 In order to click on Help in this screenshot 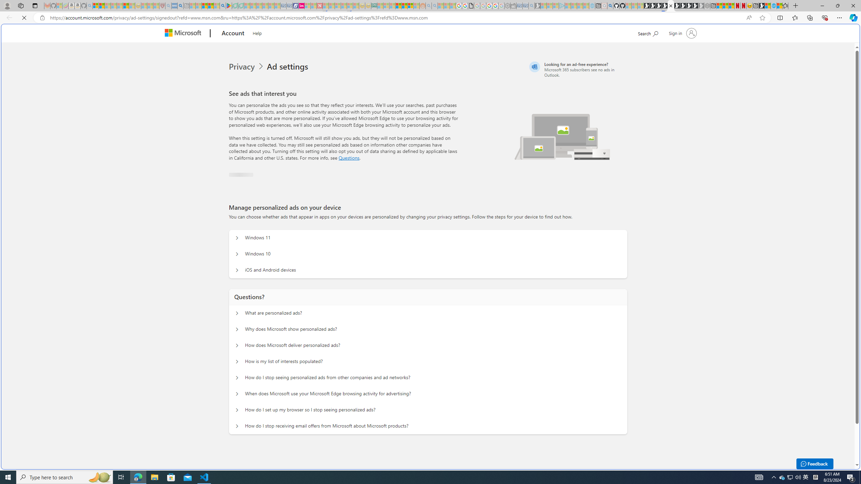, I will do `click(257, 32)`.